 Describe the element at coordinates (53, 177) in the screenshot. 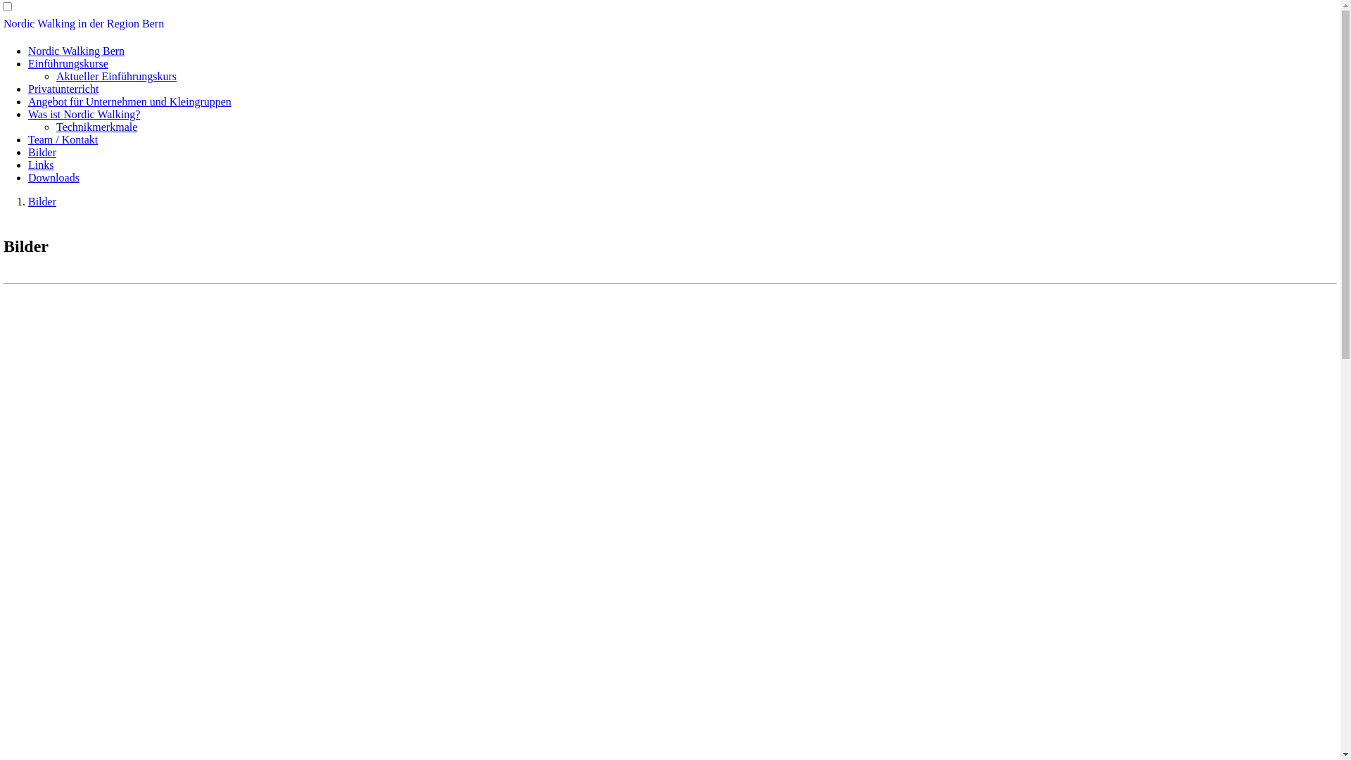

I see `Downloads` at that location.